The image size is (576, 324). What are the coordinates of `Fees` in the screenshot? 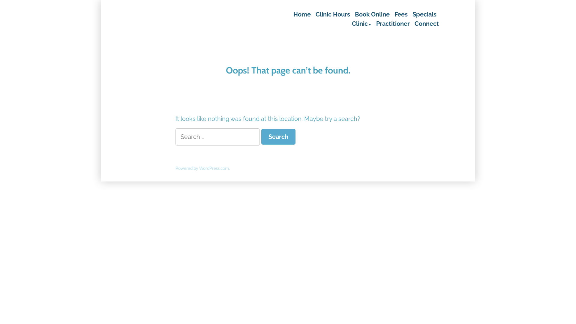 It's located at (401, 14).